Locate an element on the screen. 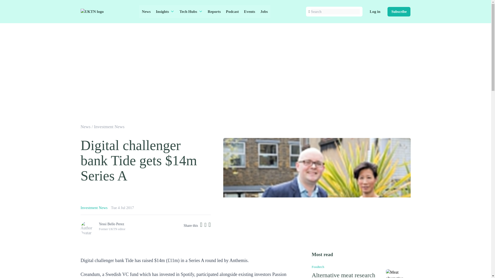 The height and width of the screenshot is (278, 495). Investment News is located at coordinates (109, 127).